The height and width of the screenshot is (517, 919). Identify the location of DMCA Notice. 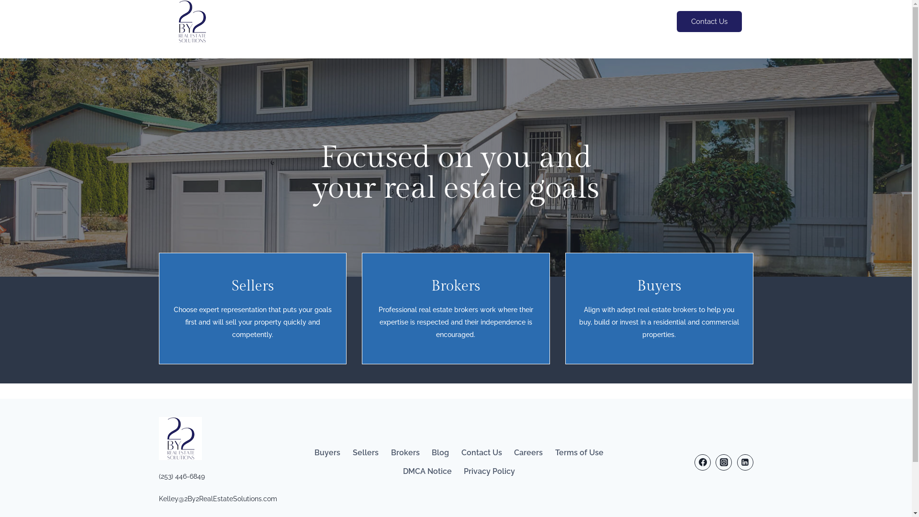
(427, 472).